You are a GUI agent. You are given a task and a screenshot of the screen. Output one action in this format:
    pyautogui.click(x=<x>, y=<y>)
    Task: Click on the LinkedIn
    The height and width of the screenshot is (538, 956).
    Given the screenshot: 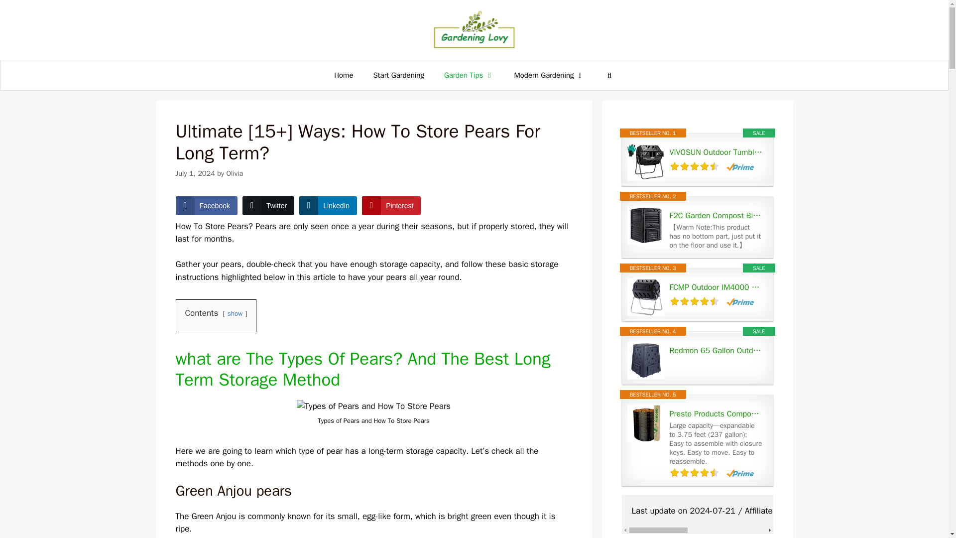 What is the action you would take?
    pyautogui.click(x=328, y=206)
    